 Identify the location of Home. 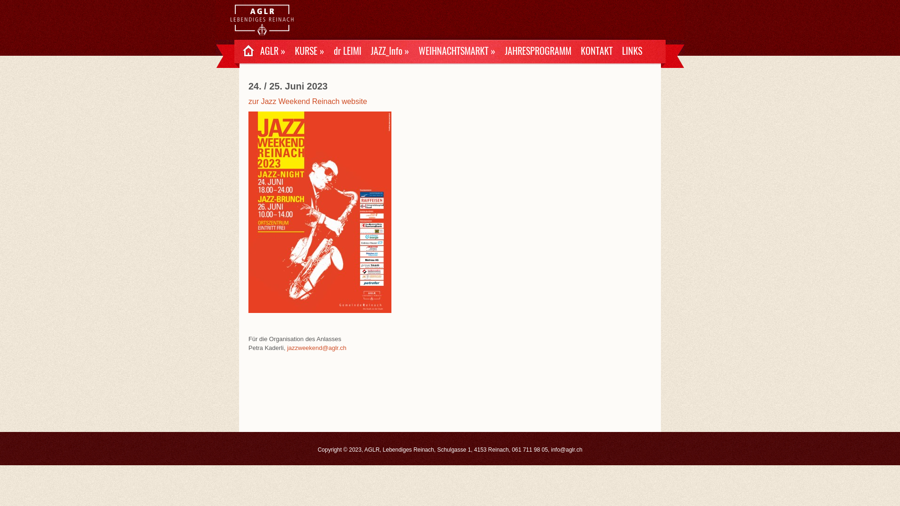
(245, 52).